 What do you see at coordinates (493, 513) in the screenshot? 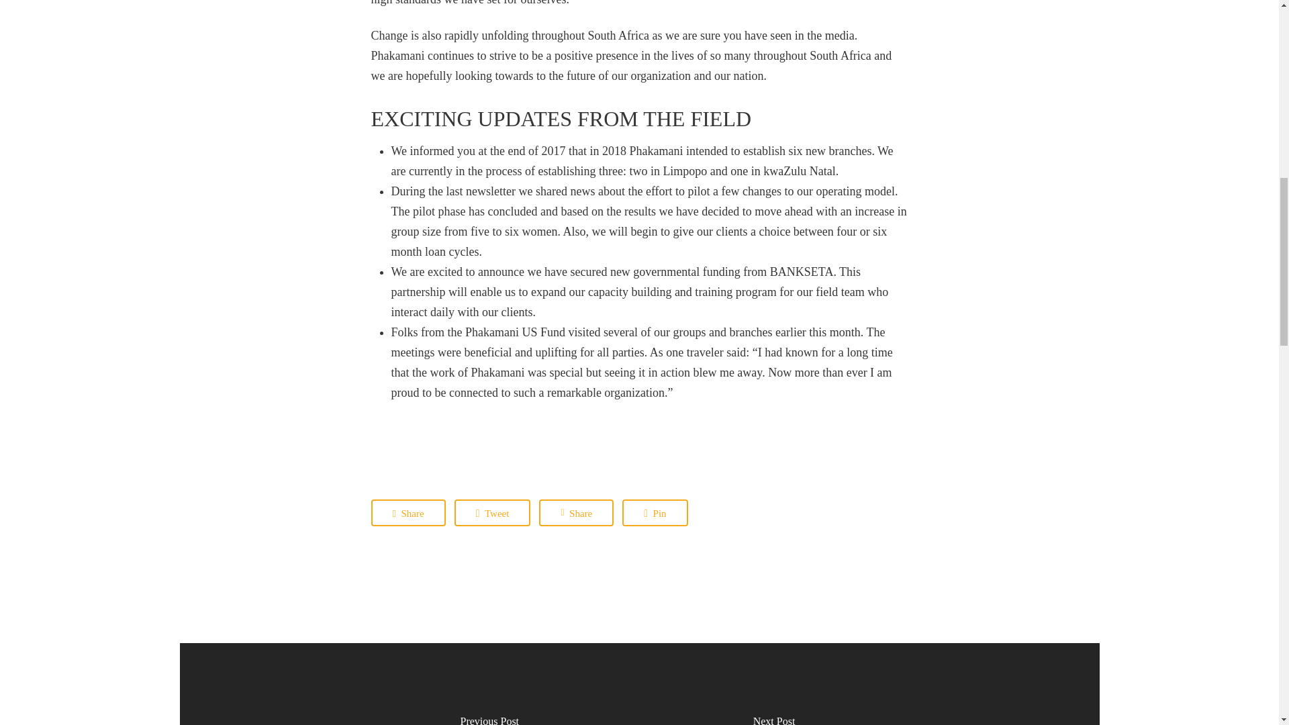
I see `Tweet this` at bounding box center [493, 513].